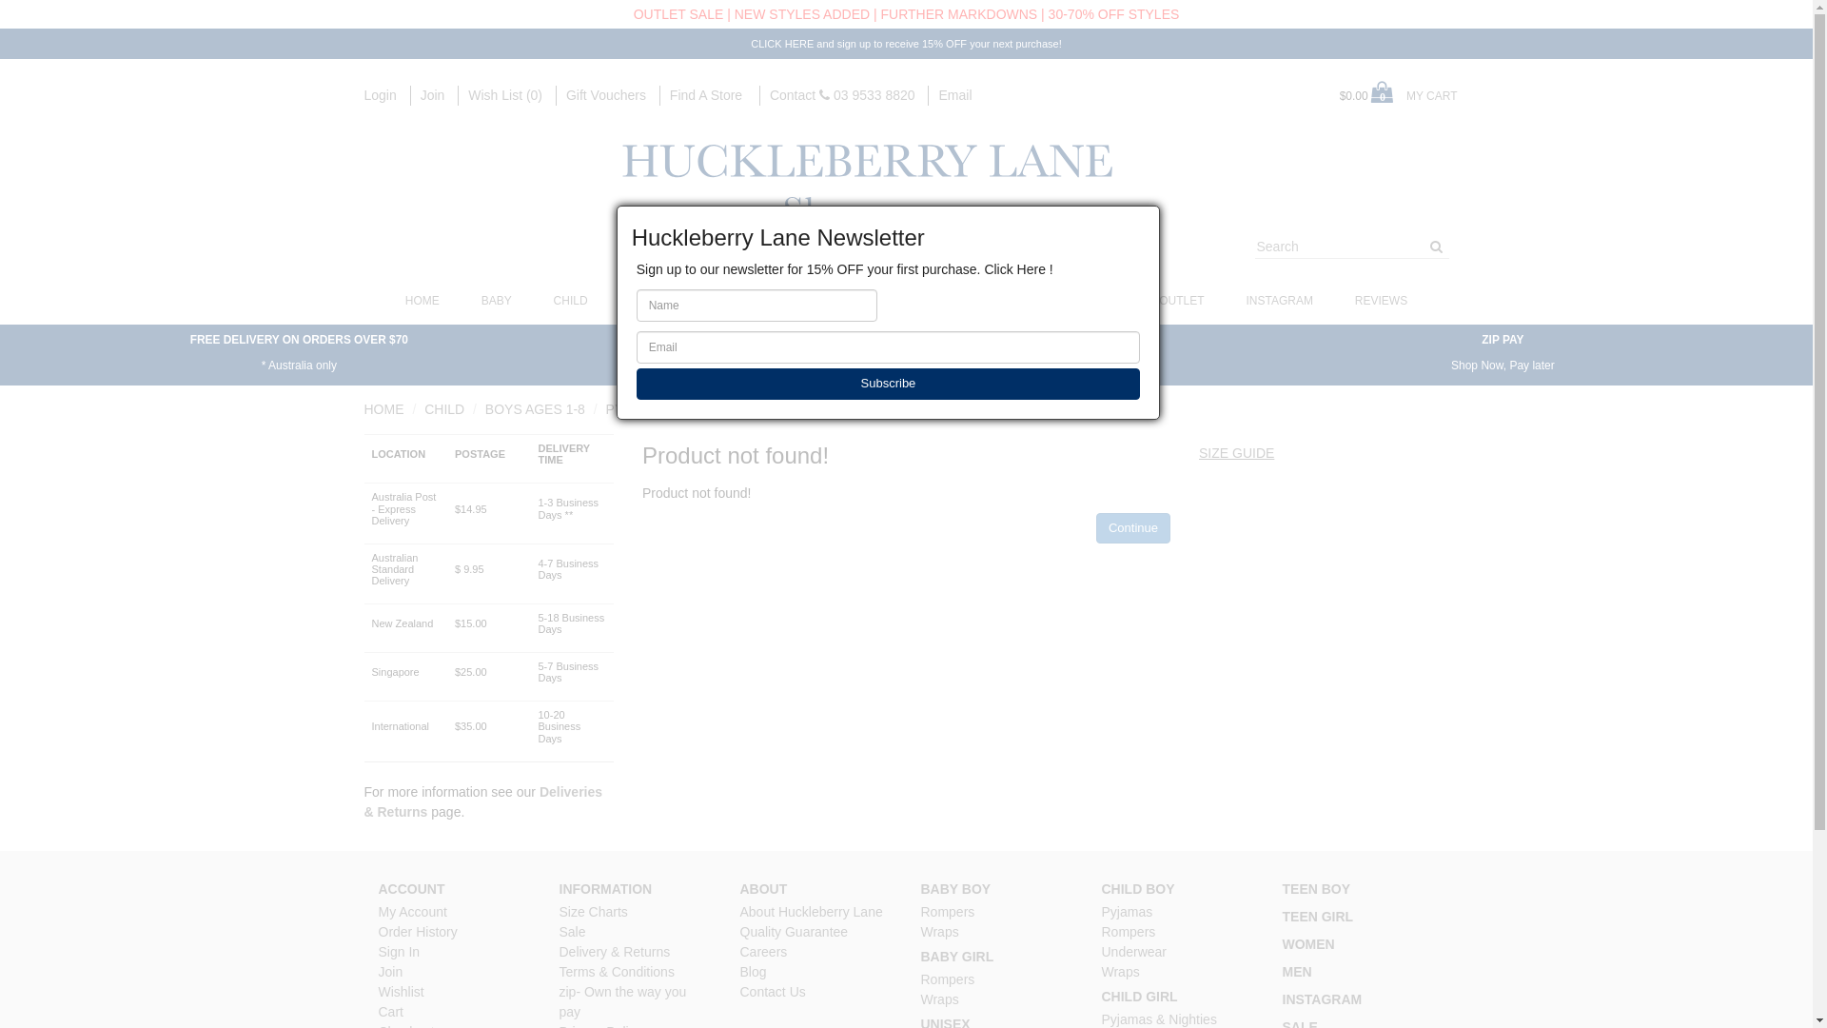 Image resolution: width=1827 pixels, height=1028 pixels. Describe the element at coordinates (617, 972) in the screenshot. I see `Terms & Conditions` at that location.